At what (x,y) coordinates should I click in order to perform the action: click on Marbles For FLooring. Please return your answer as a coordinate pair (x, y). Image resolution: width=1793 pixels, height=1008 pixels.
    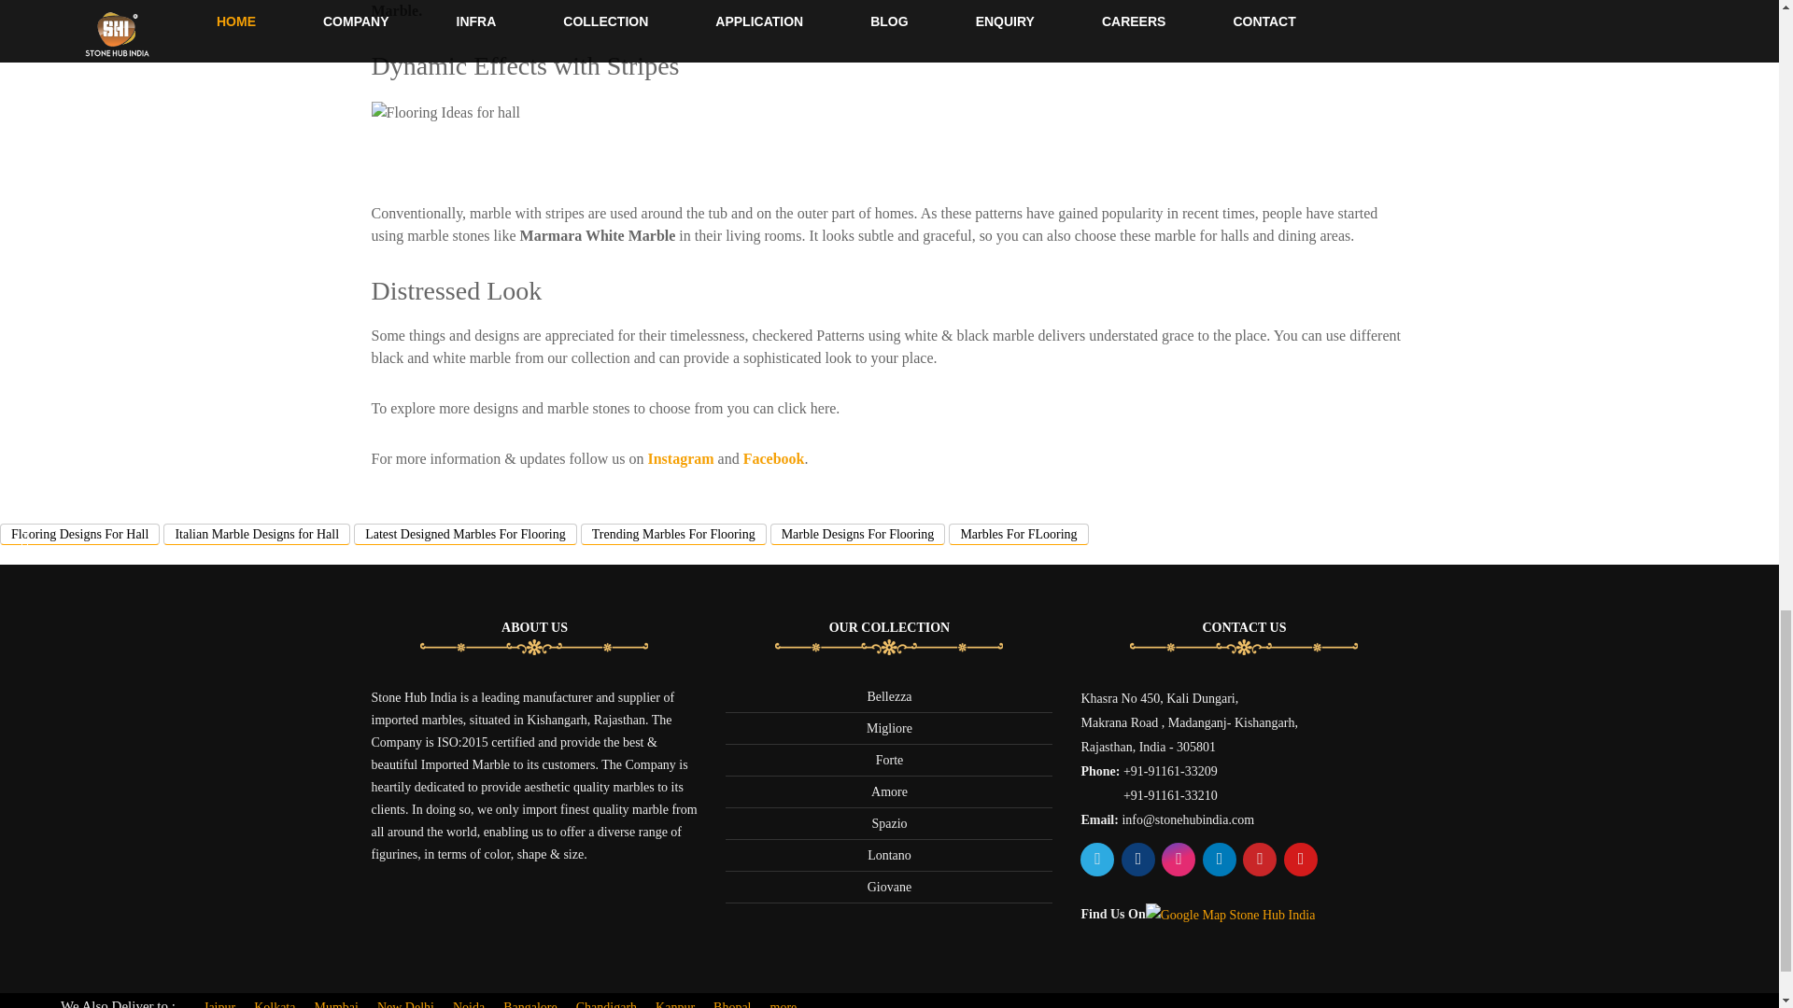
    Looking at the image, I should click on (1018, 534).